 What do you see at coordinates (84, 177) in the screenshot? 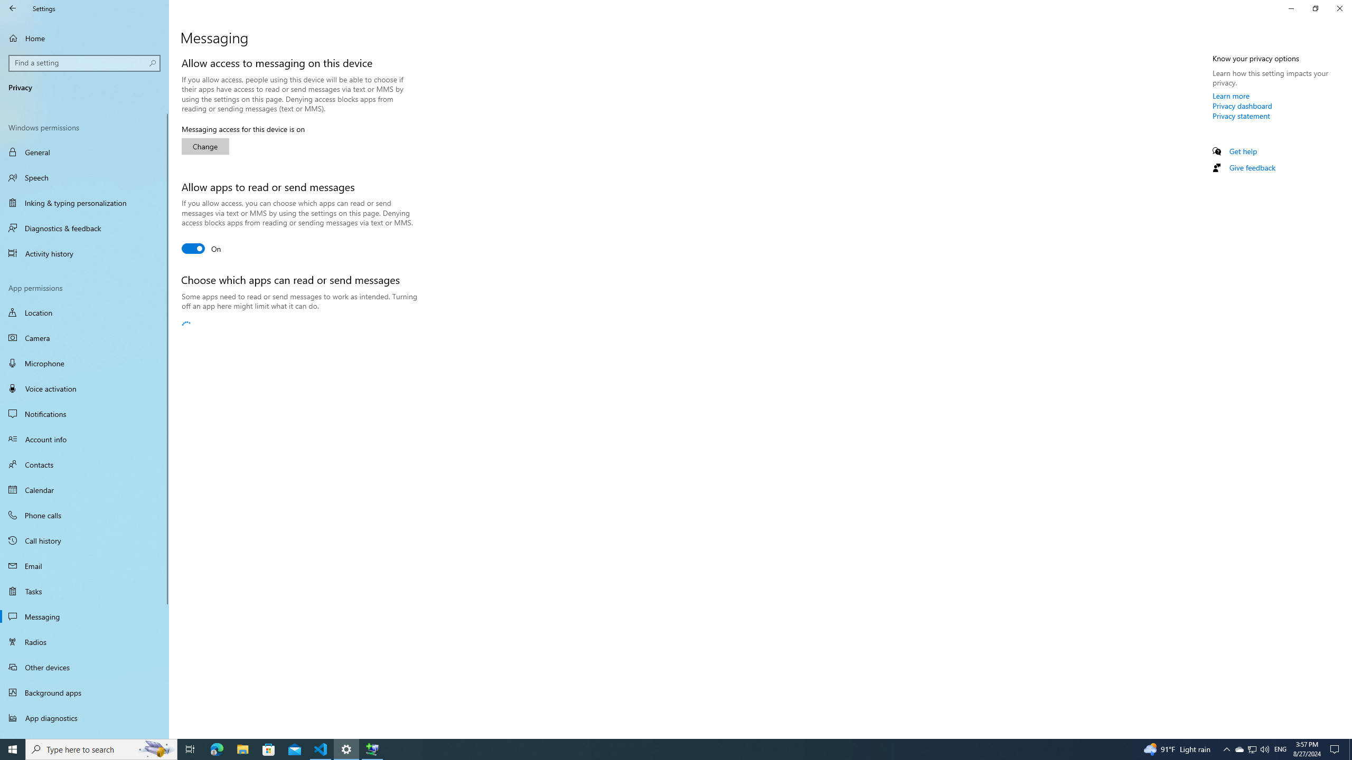
I see `Speech` at bounding box center [84, 177].